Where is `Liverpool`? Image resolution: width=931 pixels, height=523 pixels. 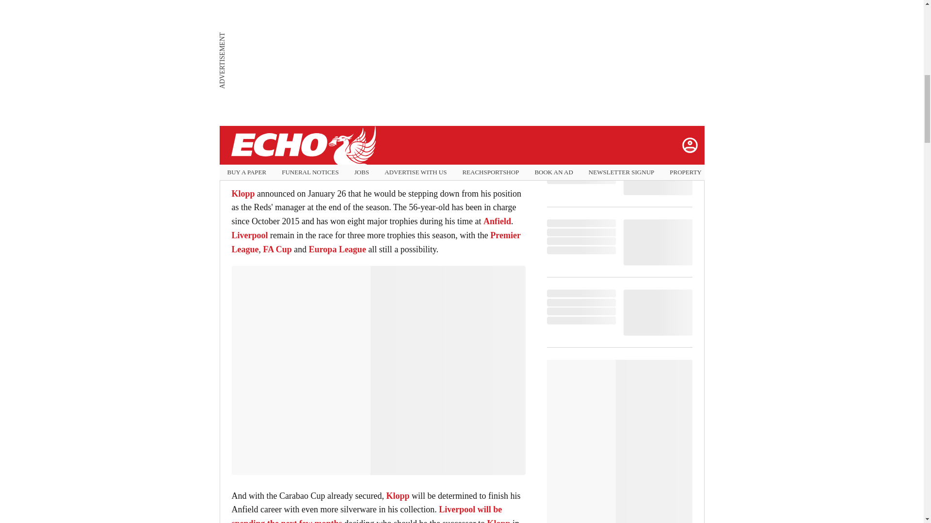 Liverpool is located at coordinates (251, 235).